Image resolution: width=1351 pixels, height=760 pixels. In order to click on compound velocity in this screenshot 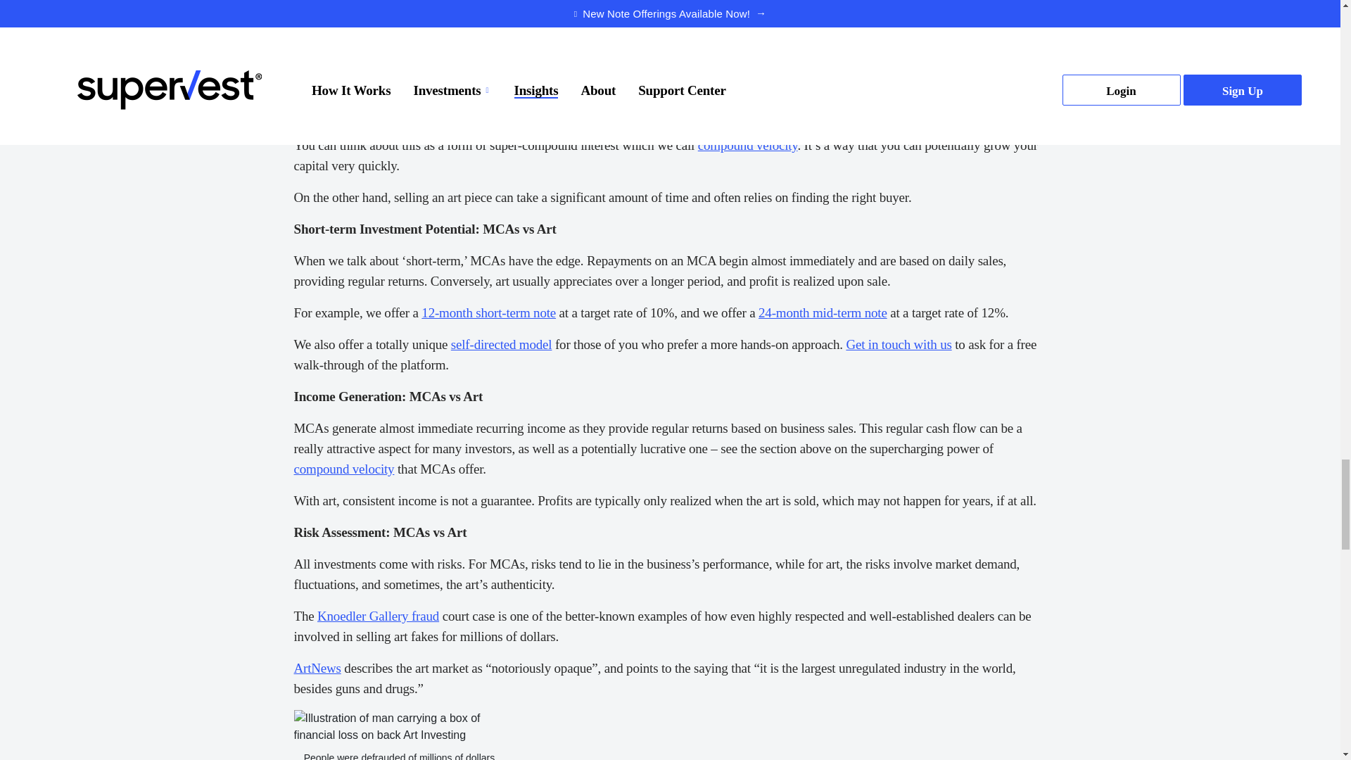, I will do `click(748, 145)`.